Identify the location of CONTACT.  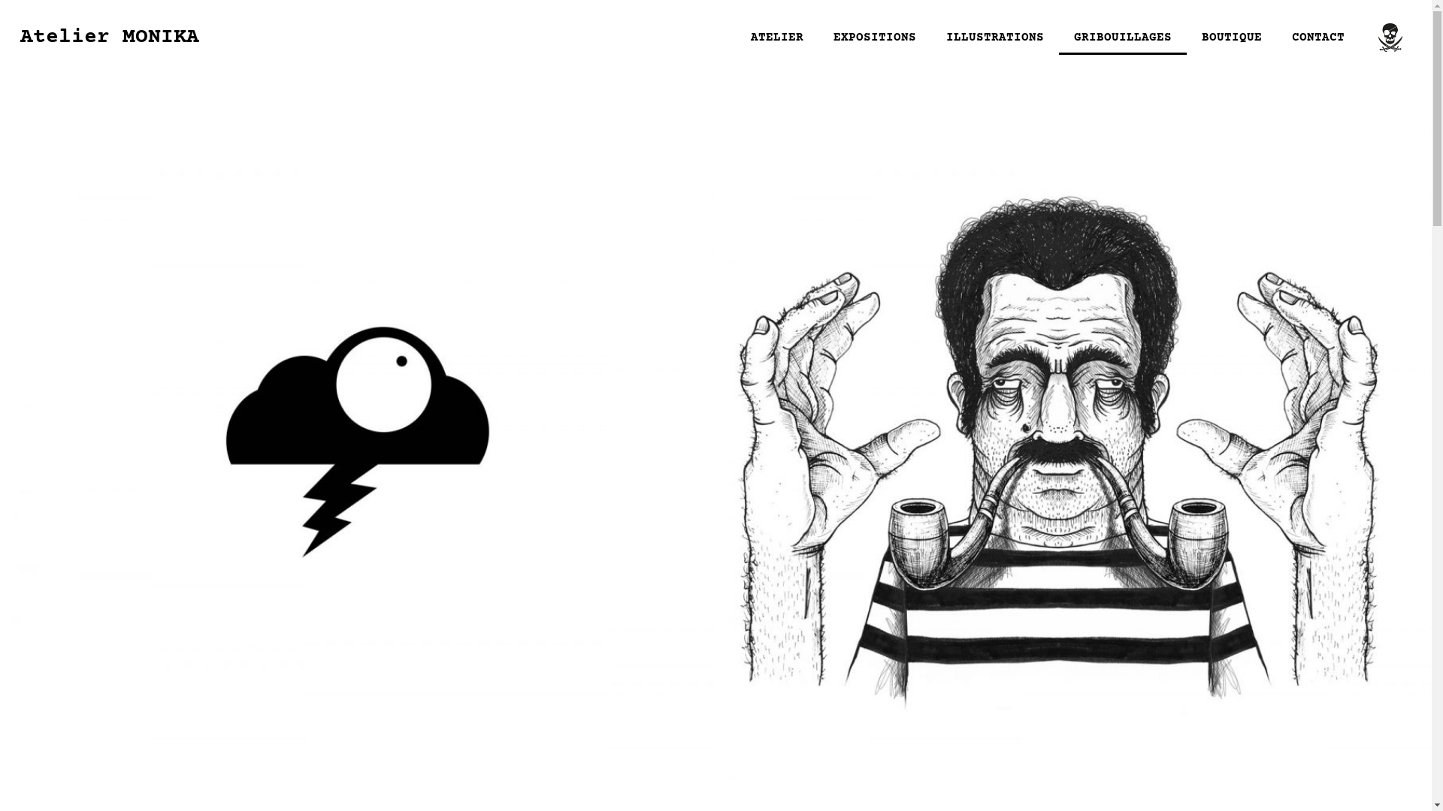
(1318, 38).